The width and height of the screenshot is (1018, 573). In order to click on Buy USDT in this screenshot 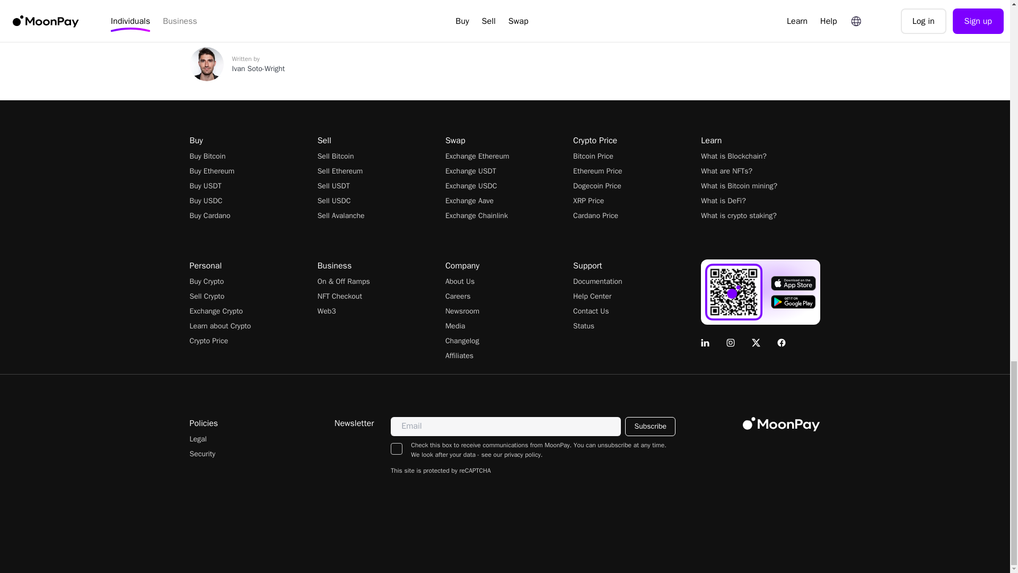, I will do `click(249, 186)`.